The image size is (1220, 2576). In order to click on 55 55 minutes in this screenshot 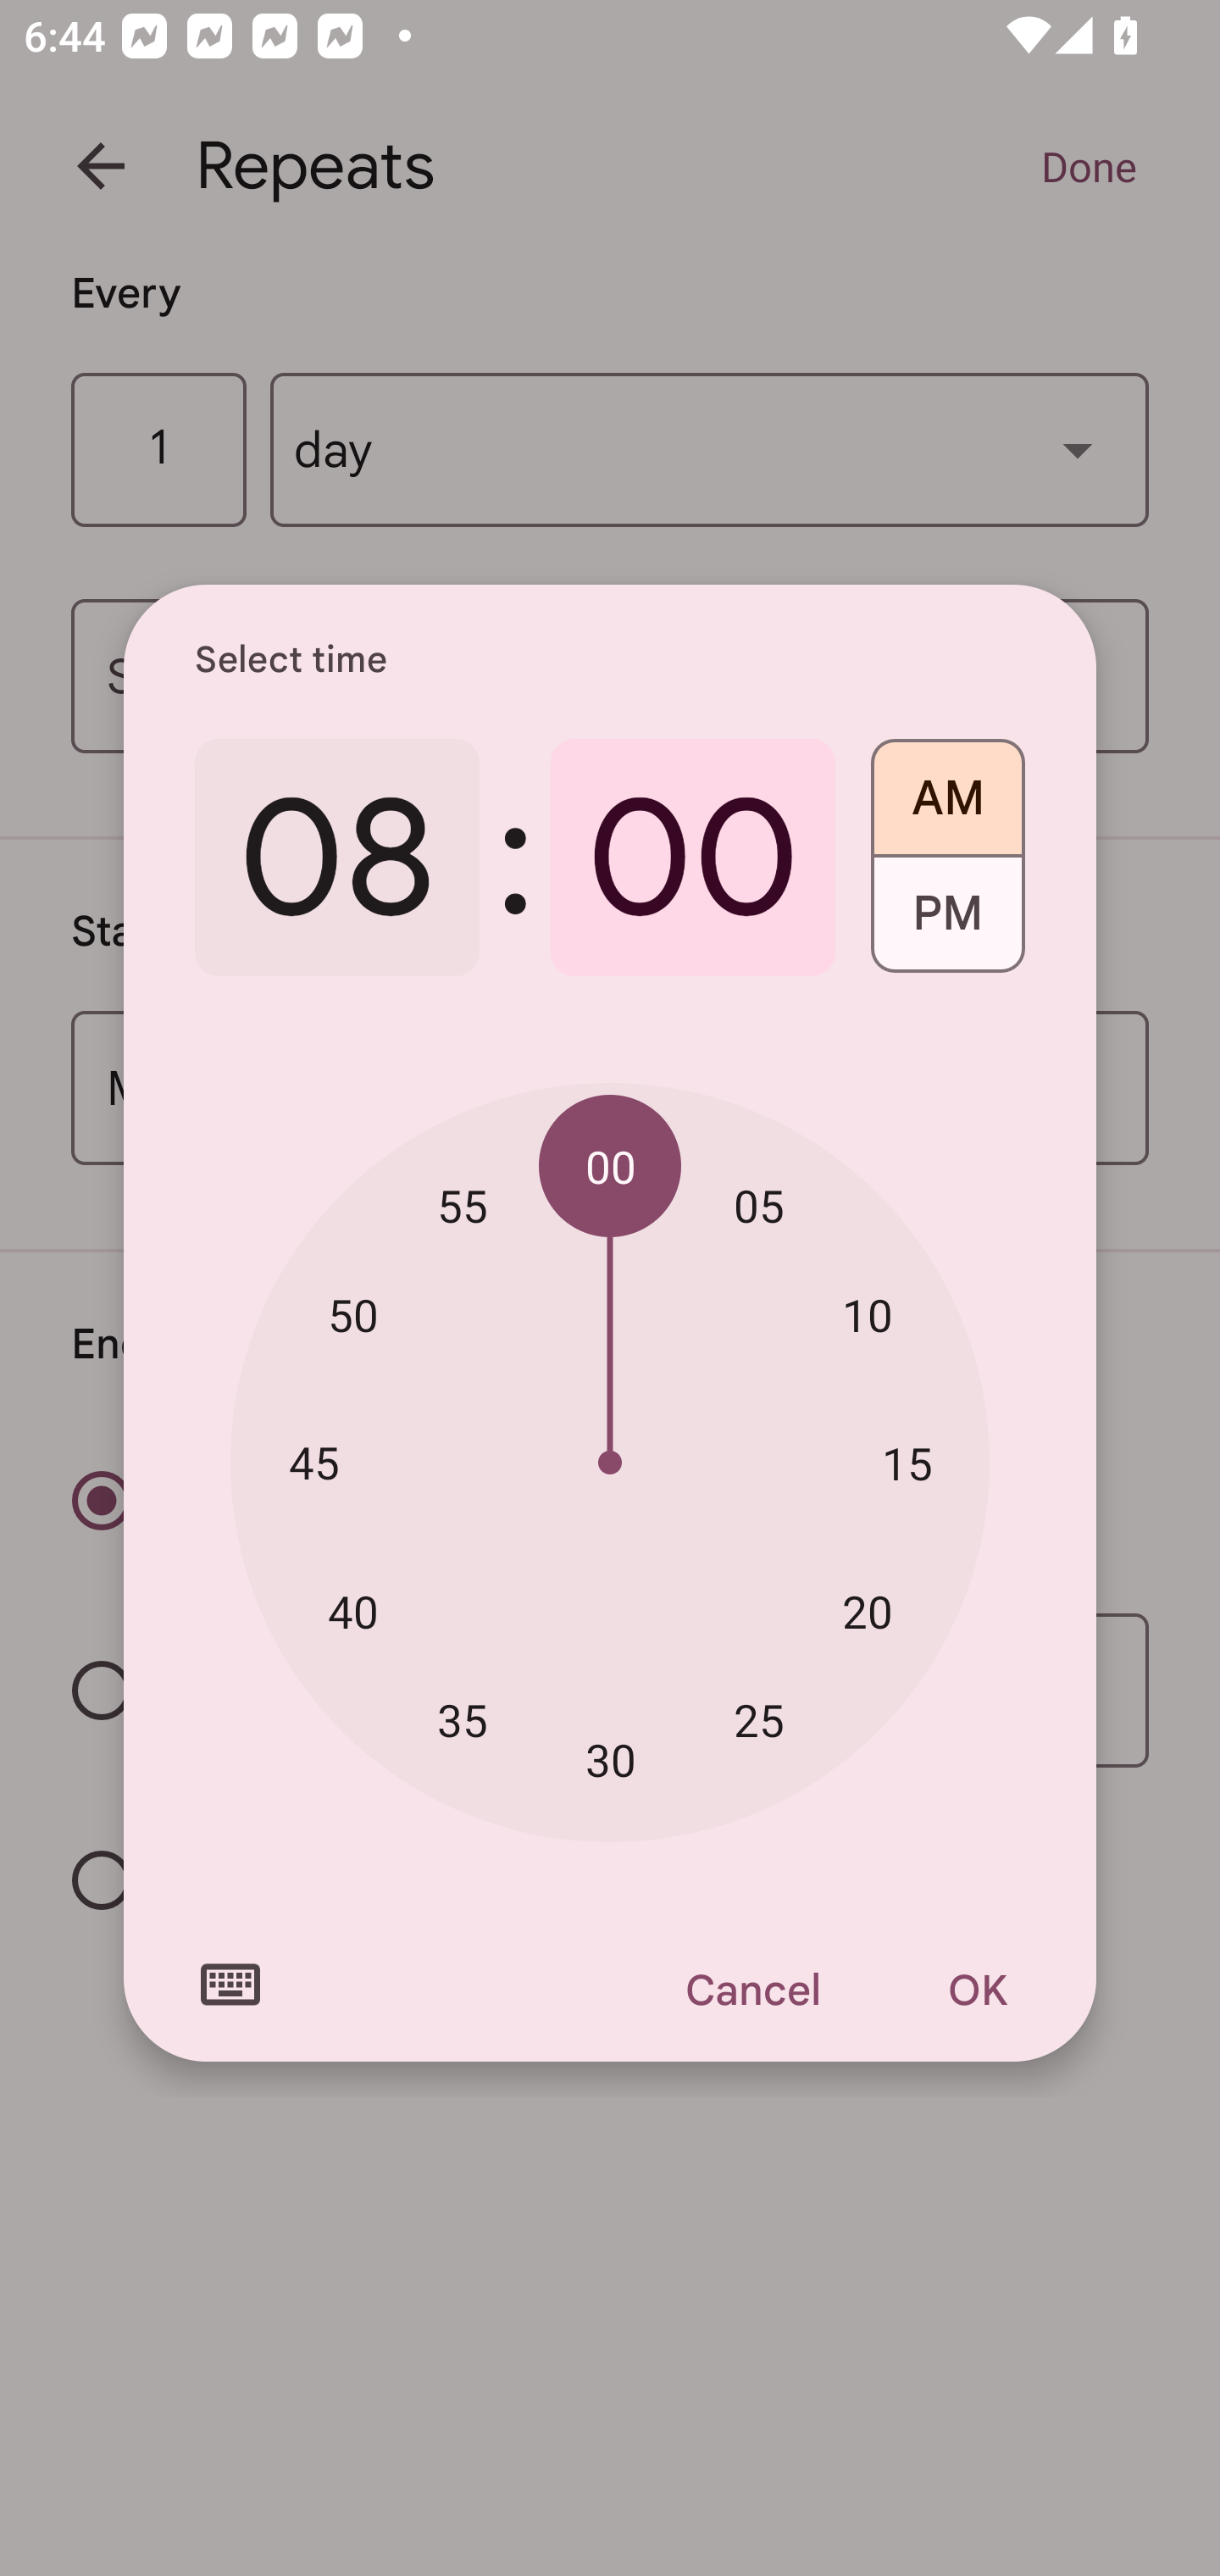, I will do `click(463, 1205)`.